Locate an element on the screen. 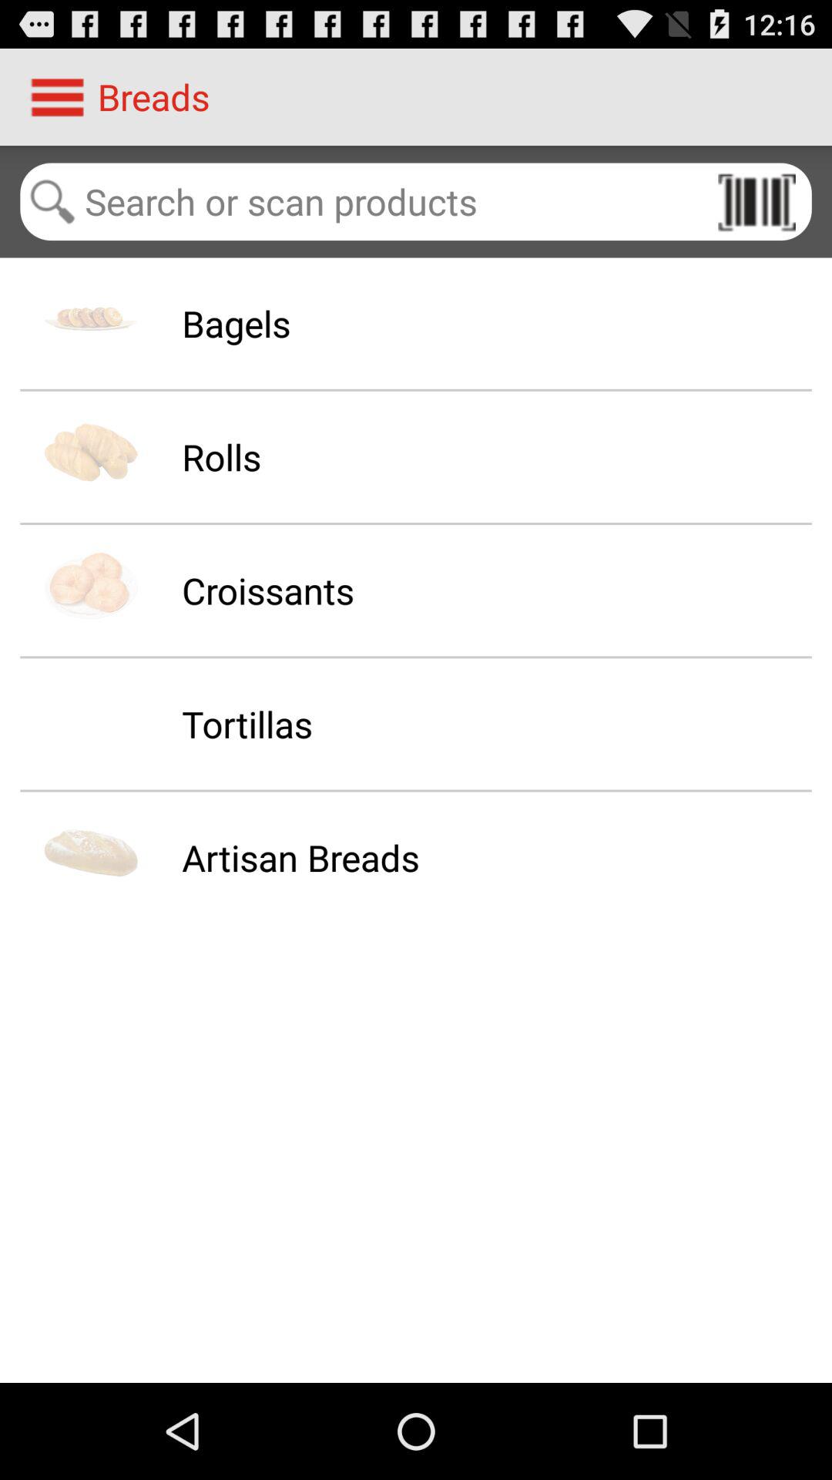 This screenshot has height=1480, width=832. flip until the croissants item is located at coordinates (268, 590).